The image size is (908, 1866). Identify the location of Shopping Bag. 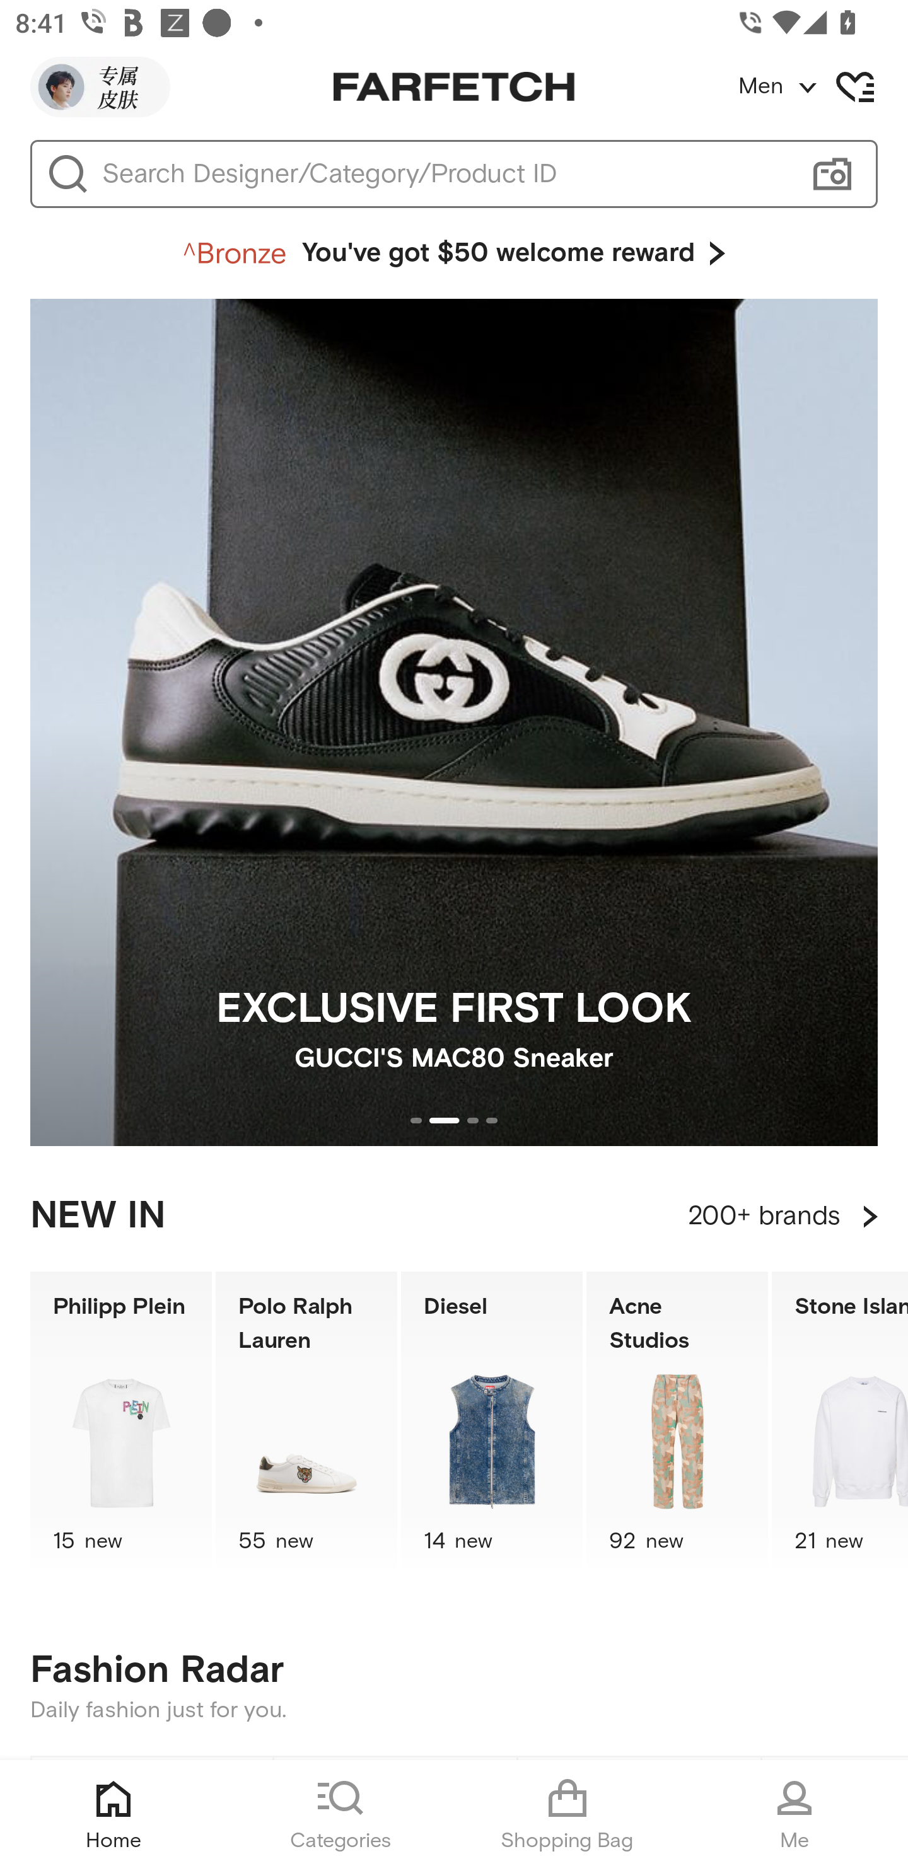
(567, 1813).